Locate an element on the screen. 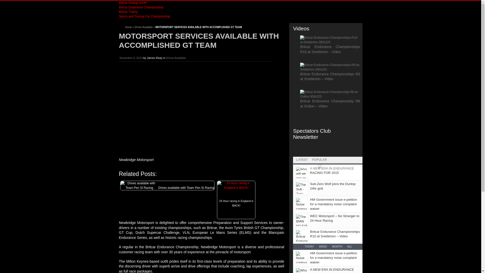  24 Hour racing in England is BACK! is located at coordinates (236, 209).